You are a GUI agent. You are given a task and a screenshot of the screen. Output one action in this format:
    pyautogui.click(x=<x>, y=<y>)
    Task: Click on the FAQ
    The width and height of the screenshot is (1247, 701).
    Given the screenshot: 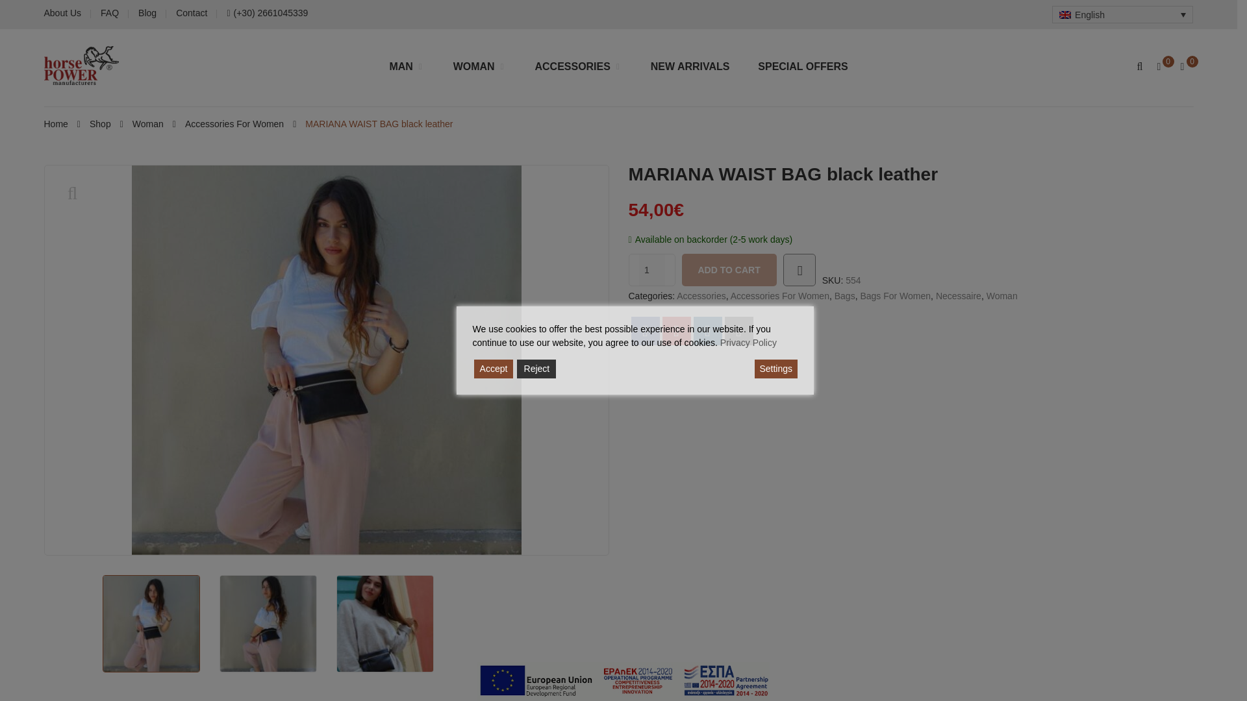 What is the action you would take?
    pyautogui.click(x=109, y=13)
    